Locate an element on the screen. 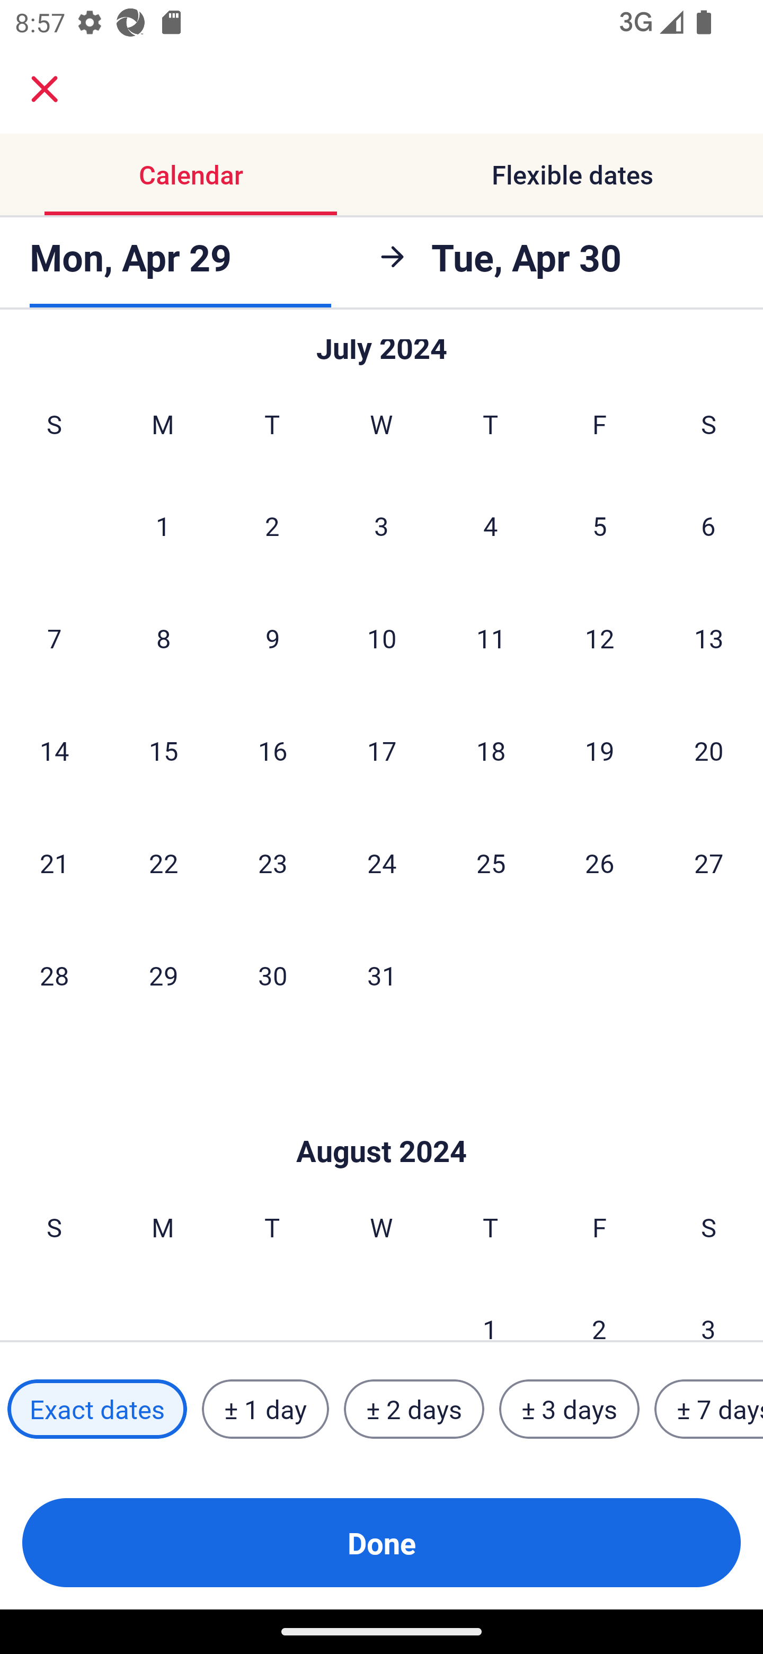  Skip to Done is located at coordinates (381, 1120).